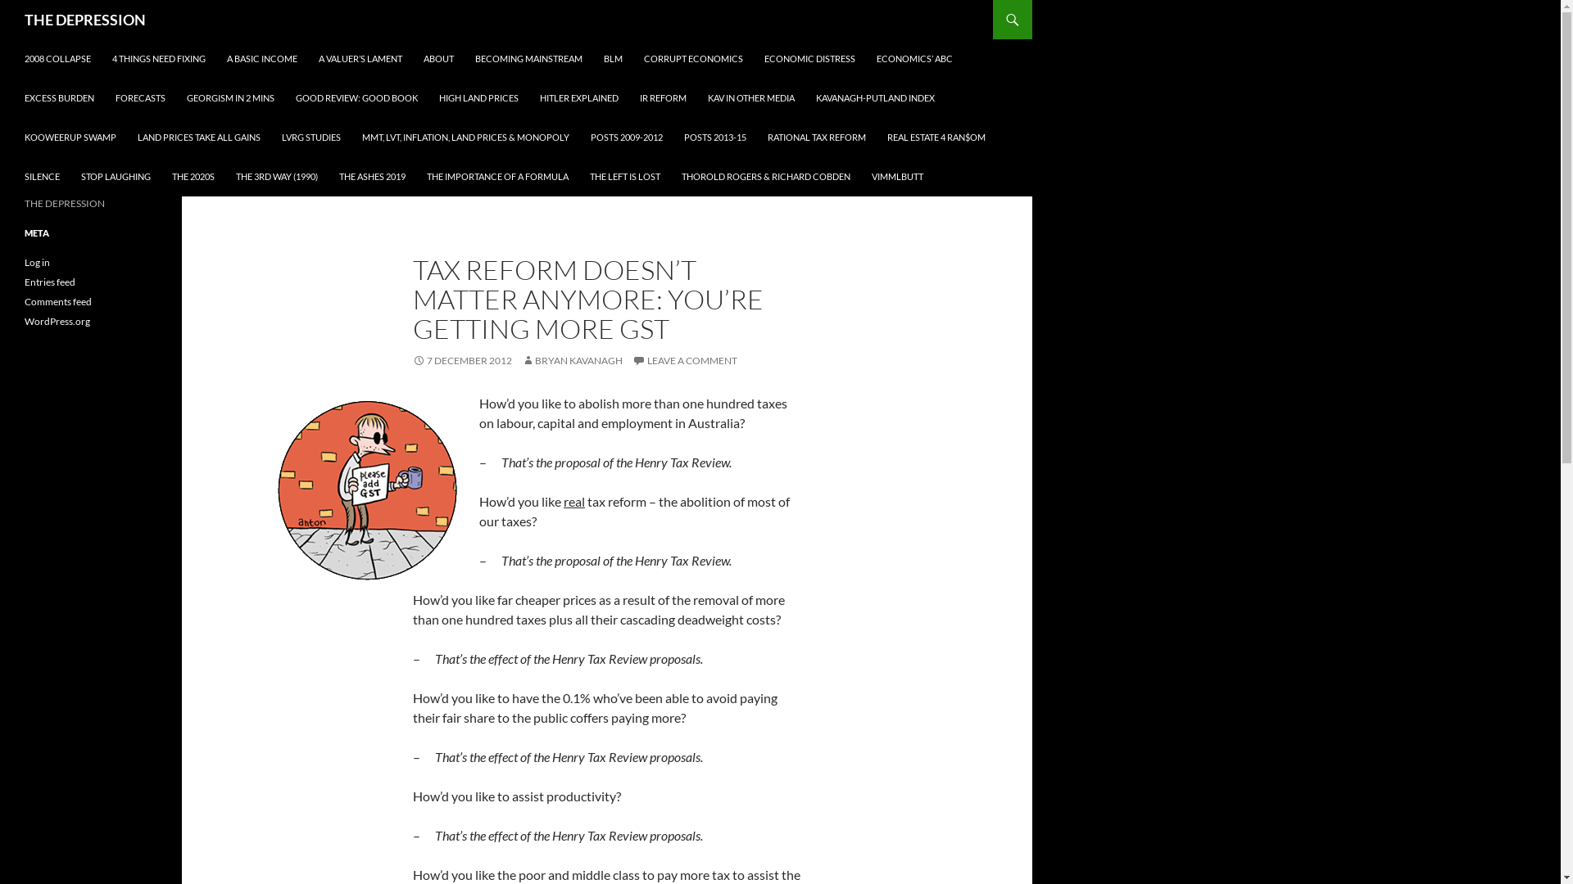 This screenshot has width=1573, height=884. What do you see at coordinates (613, 59) in the screenshot?
I see `BLM` at bounding box center [613, 59].